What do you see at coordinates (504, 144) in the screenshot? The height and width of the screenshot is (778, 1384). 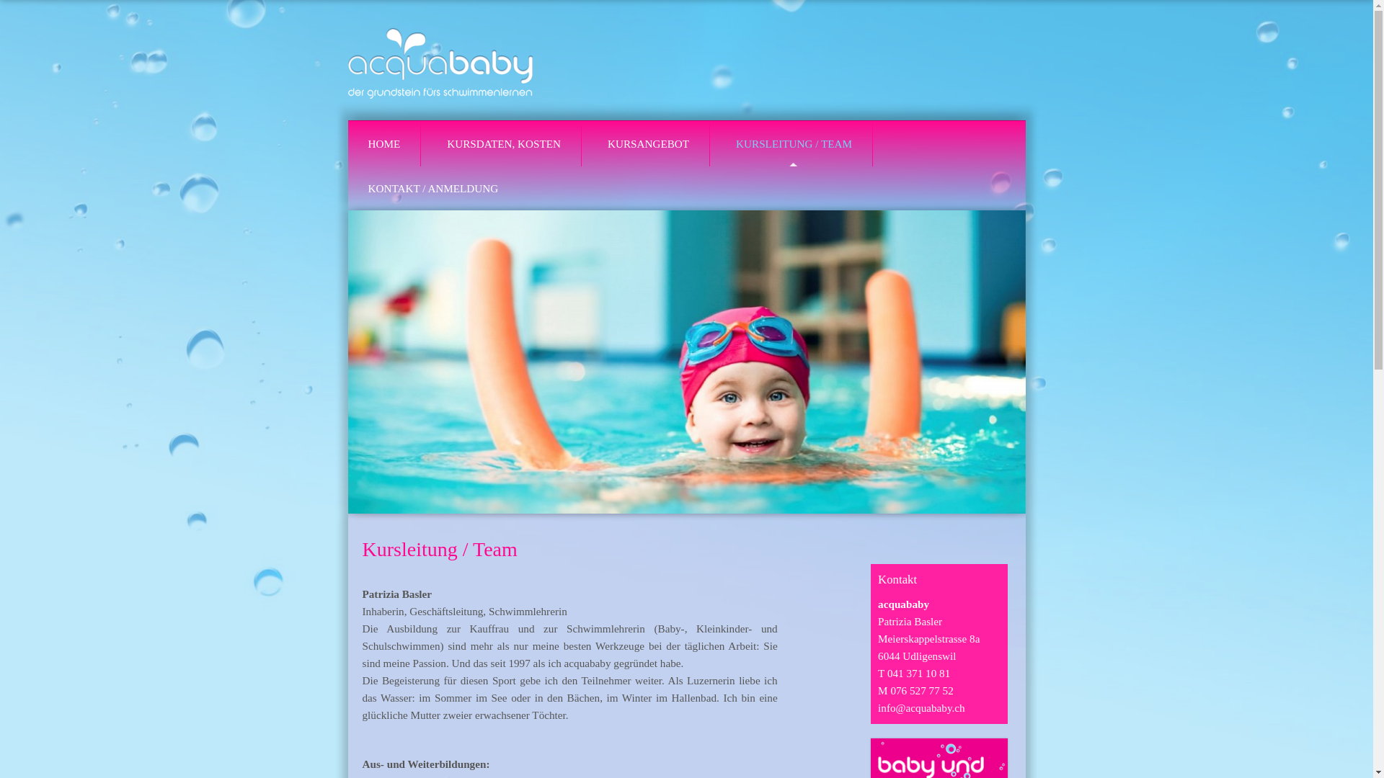 I see `KURSDATEN, KOSTEN` at bounding box center [504, 144].